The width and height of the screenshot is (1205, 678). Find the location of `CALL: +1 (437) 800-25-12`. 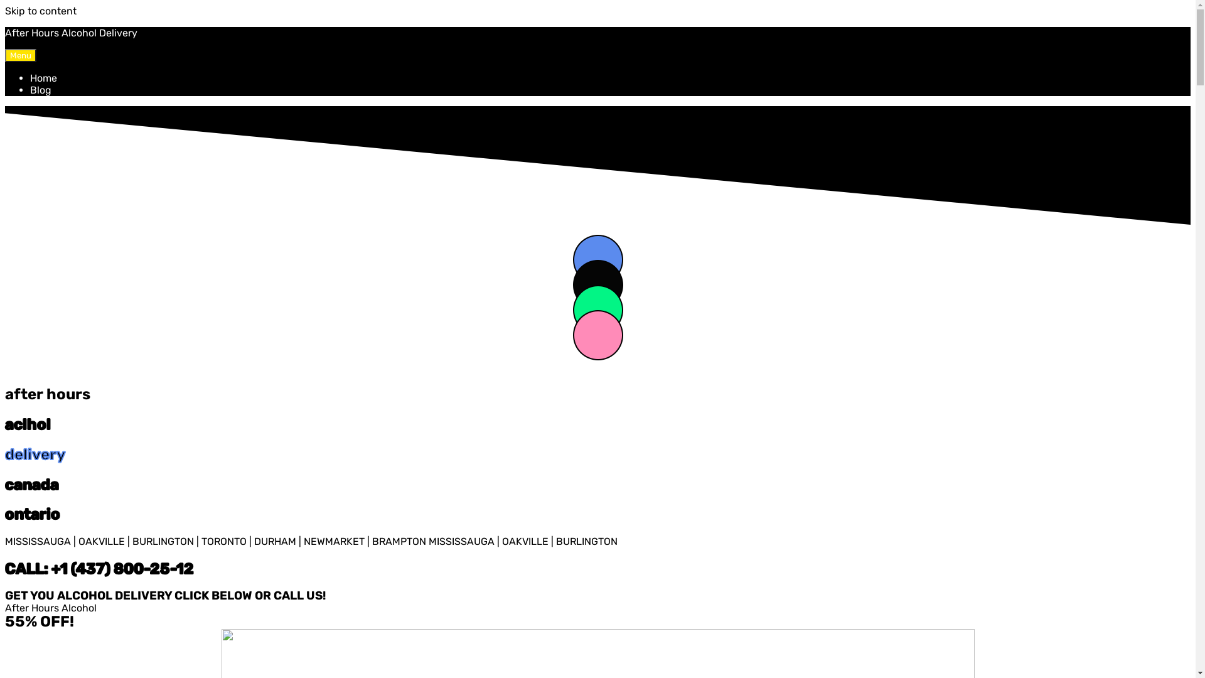

CALL: +1 (437) 800-25-12 is located at coordinates (597, 569).